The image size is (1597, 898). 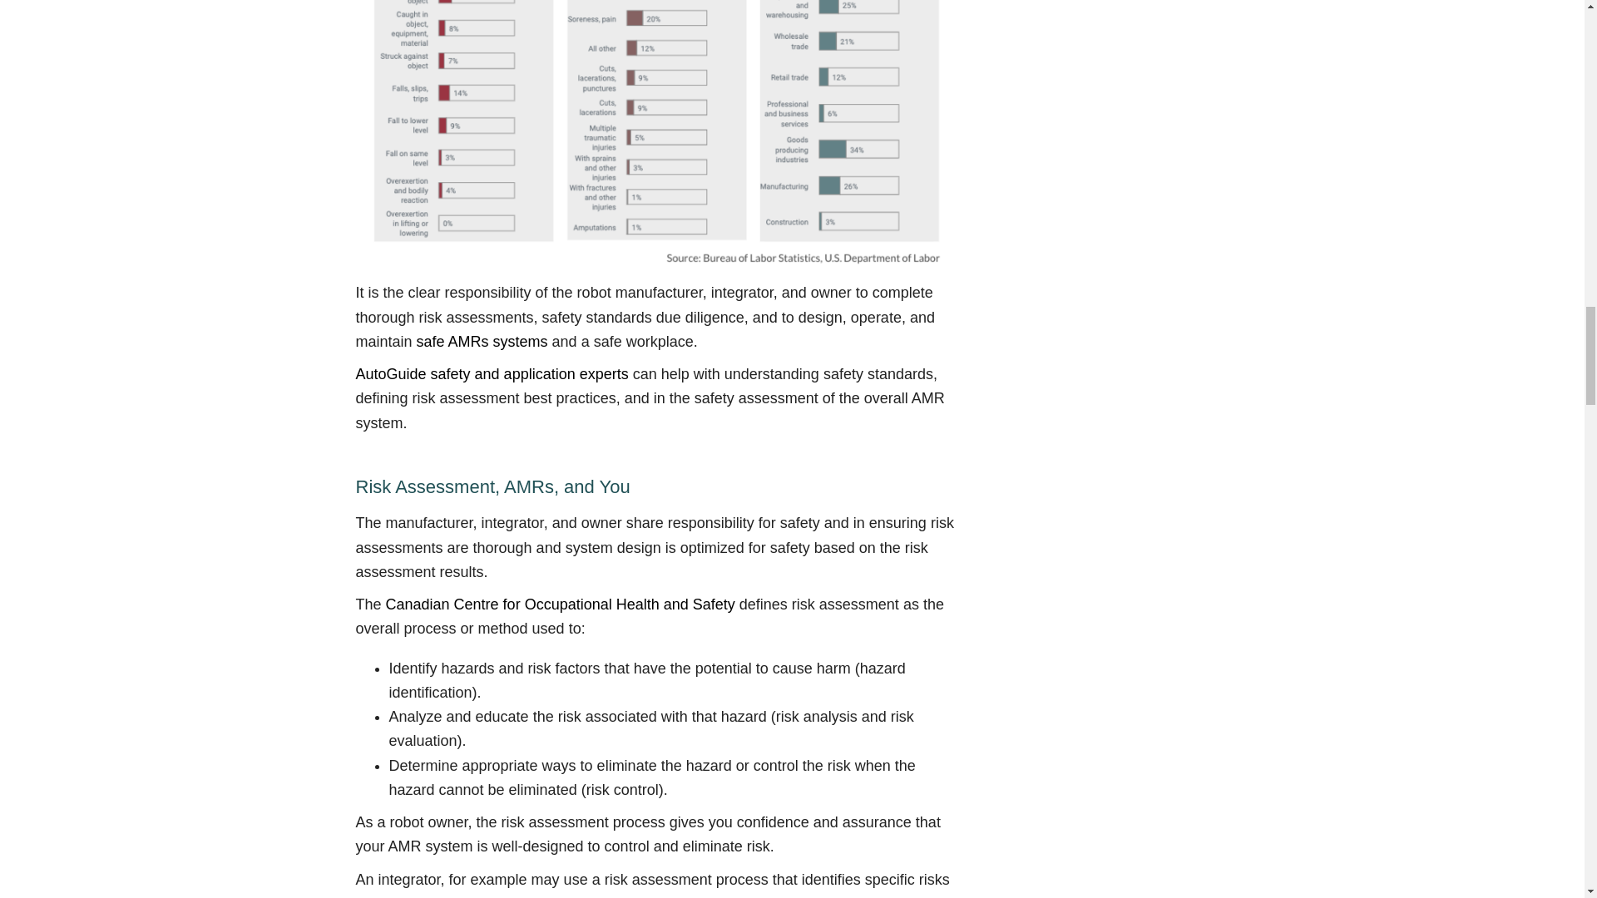 I want to click on AutoGuide safety and application experts, so click(x=492, y=374).